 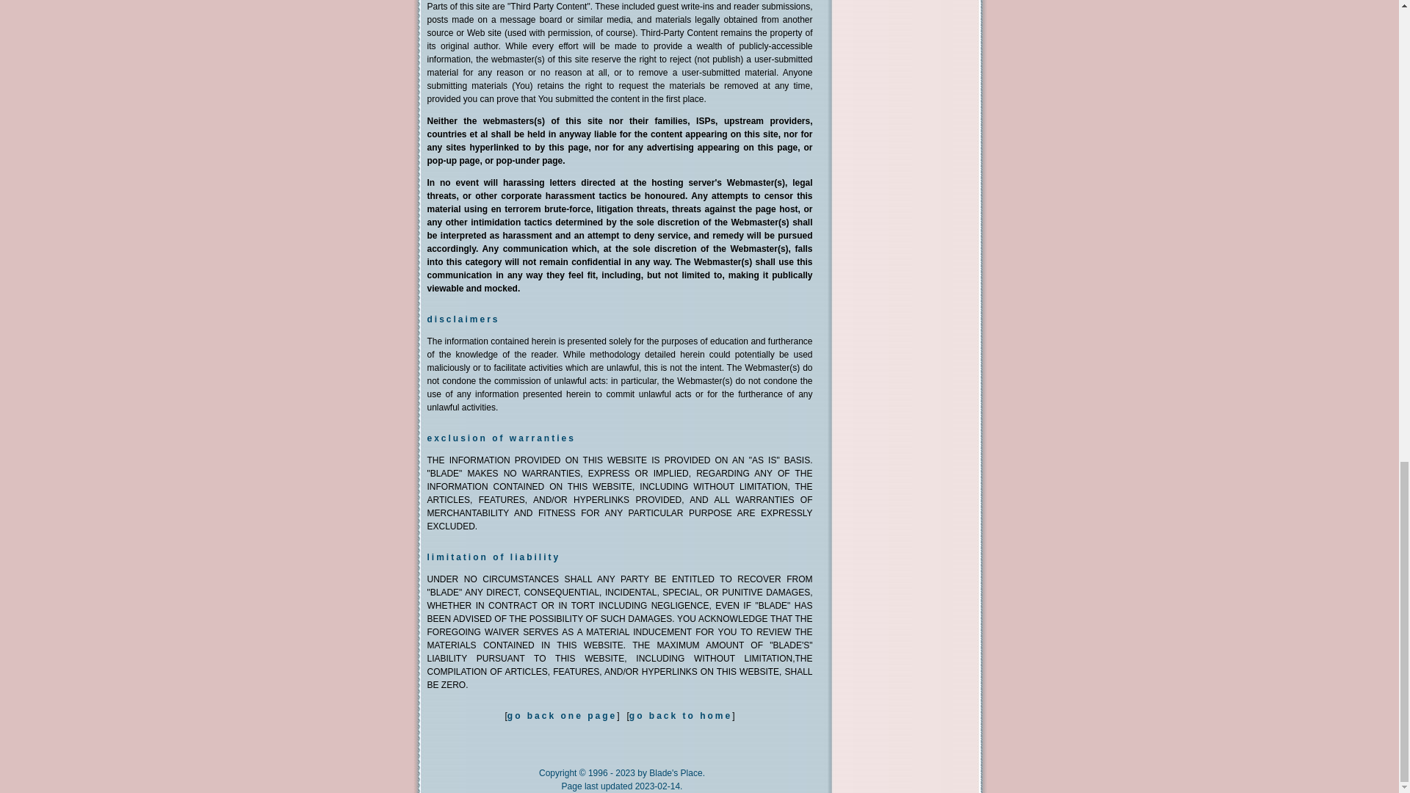 What do you see at coordinates (563, 715) in the screenshot?
I see `go back one page` at bounding box center [563, 715].